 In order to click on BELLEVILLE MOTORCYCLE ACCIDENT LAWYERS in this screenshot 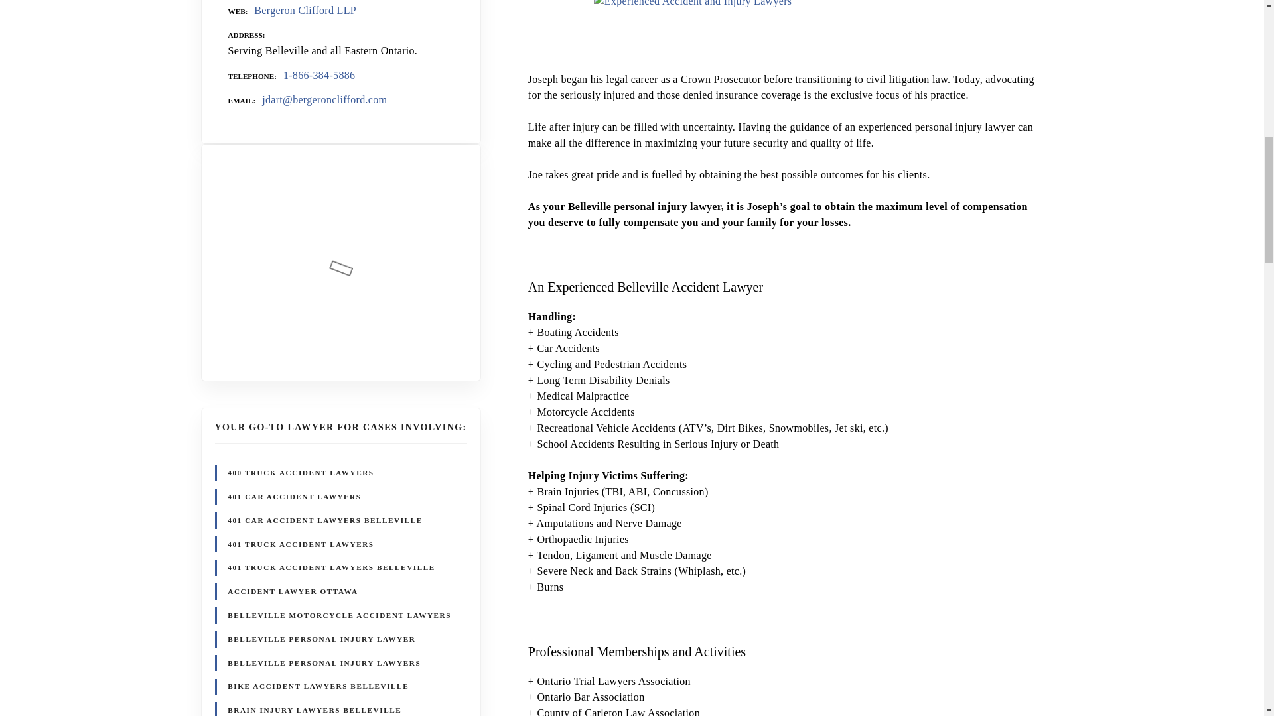, I will do `click(338, 615)`.